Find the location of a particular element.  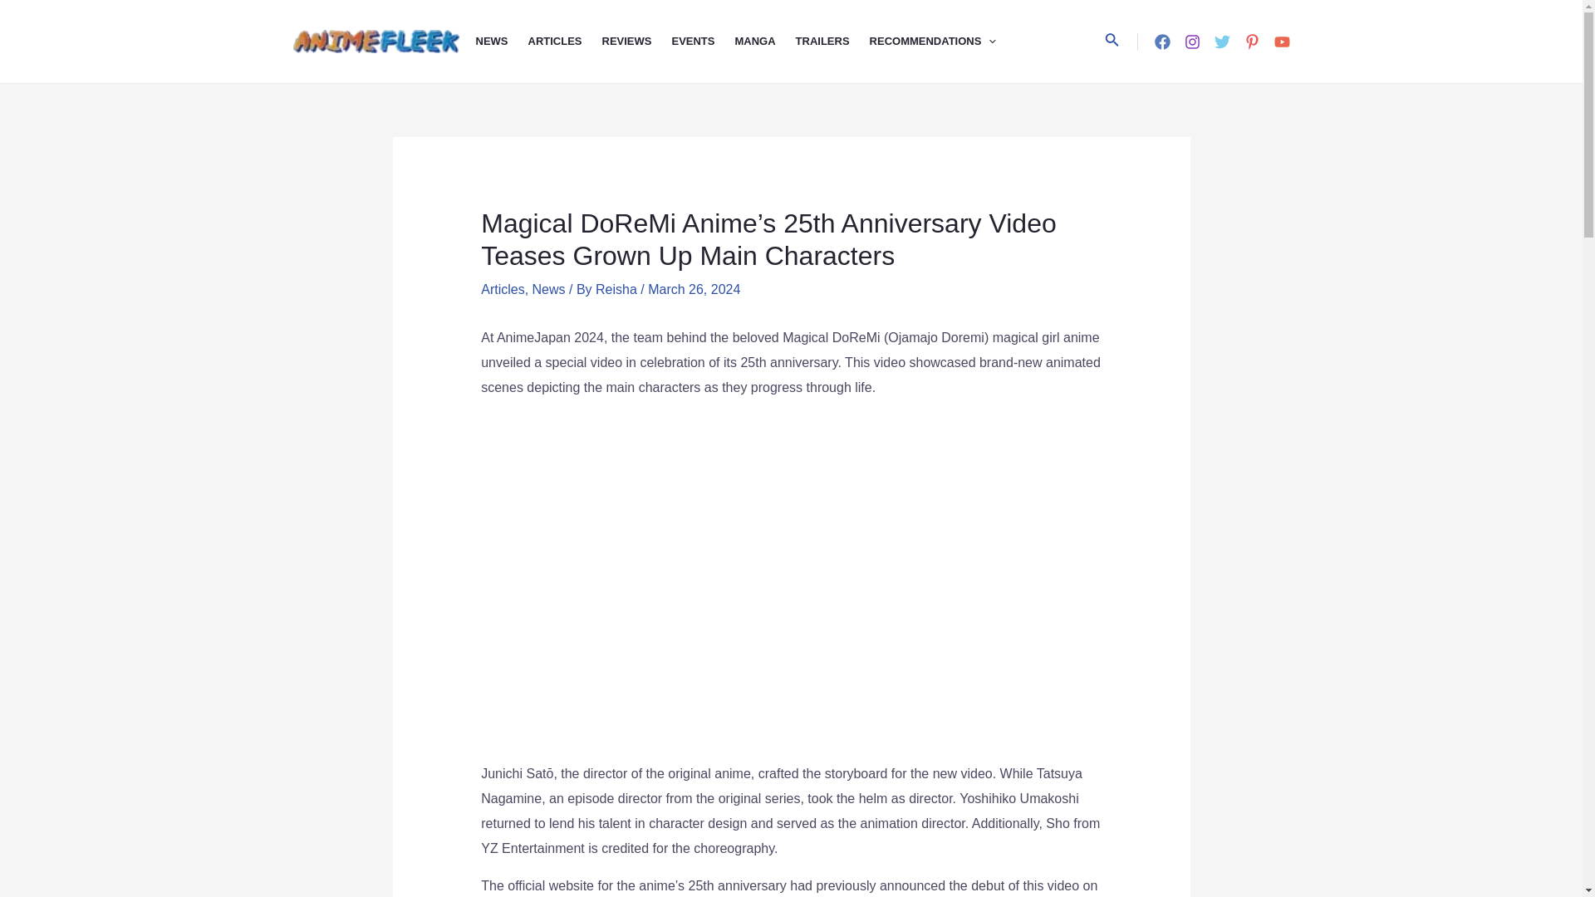

Articles is located at coordinates (503, 289).